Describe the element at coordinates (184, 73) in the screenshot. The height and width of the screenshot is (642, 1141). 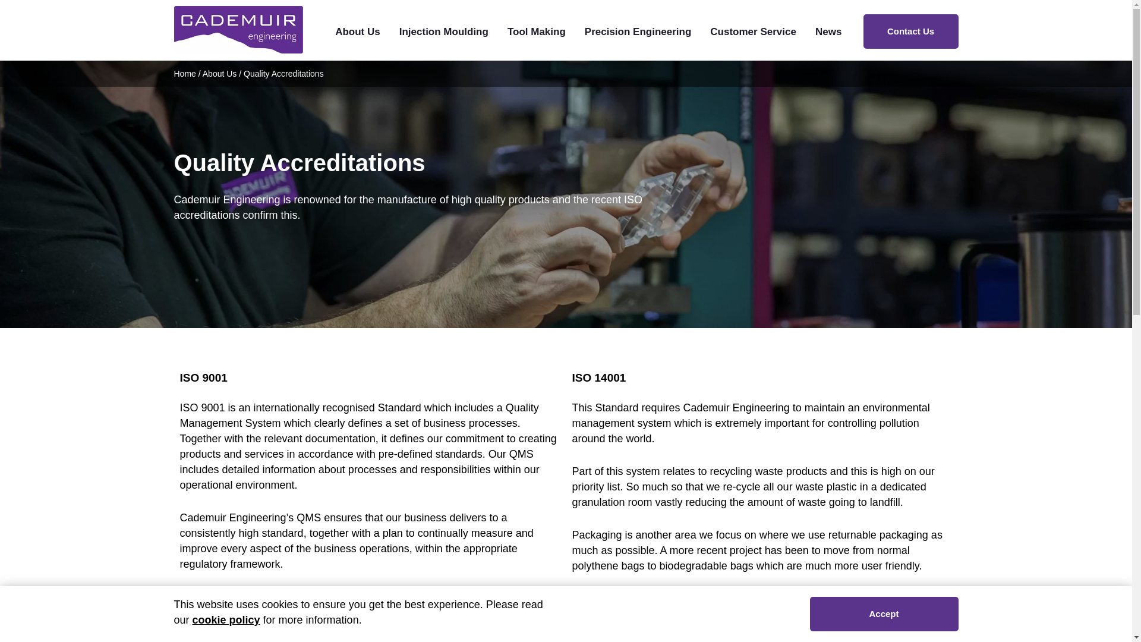
I see `Home` at that location.